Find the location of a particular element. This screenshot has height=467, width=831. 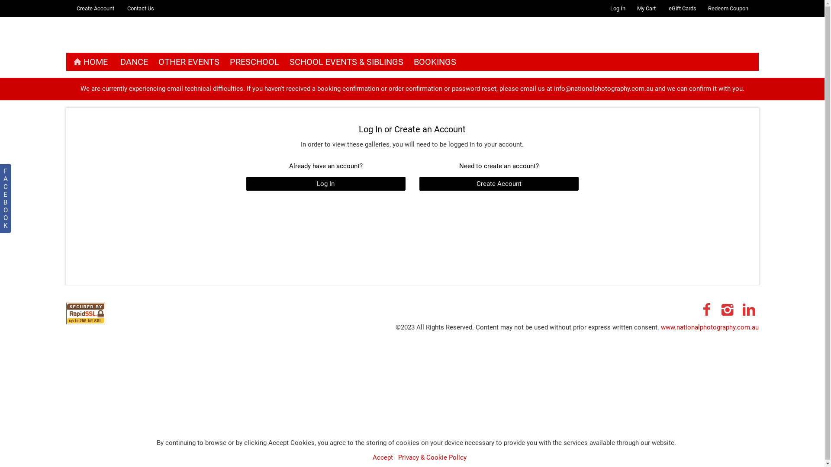

Instagram is located at coordinates (728, 310).